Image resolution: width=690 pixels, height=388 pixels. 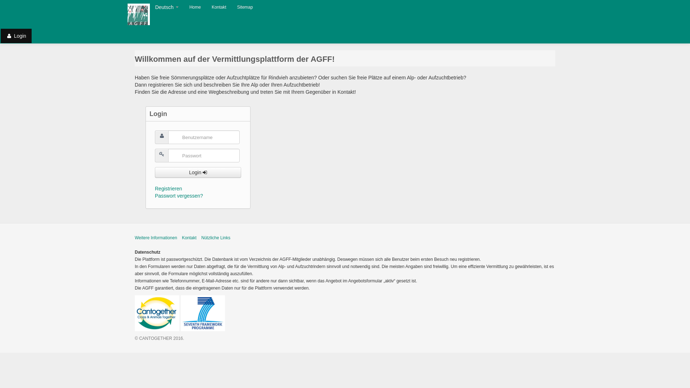 I want to click on Login , so click(x=198, y=172).